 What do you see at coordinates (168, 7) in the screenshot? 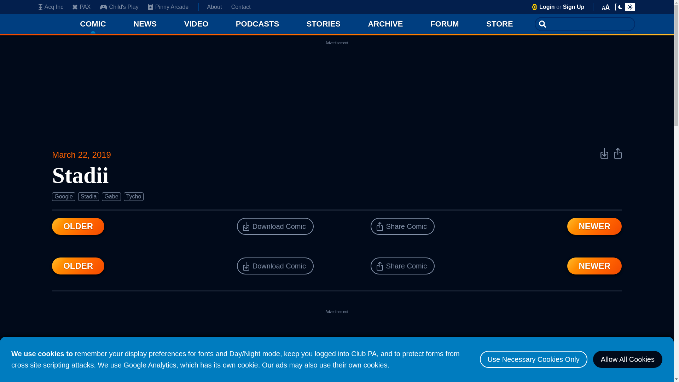
I see `Pinny Arcade` at bounding box center [168, 7].